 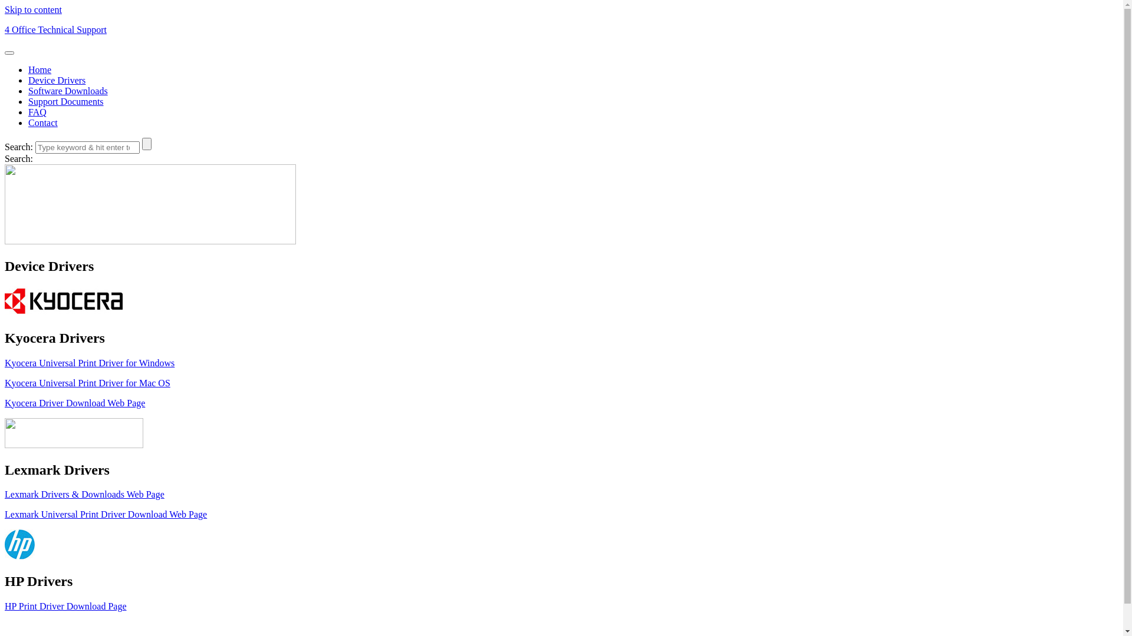 What do you see at coordinates (68, 91) in the screenshot?
I see `Software Downloads` at bounding box center [68, 91].